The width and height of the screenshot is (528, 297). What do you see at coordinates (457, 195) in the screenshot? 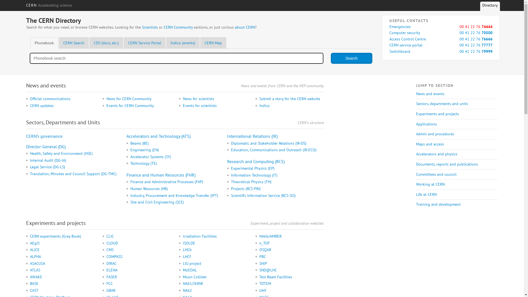
I see `Life at CERN` at bounding box center [457, 195].